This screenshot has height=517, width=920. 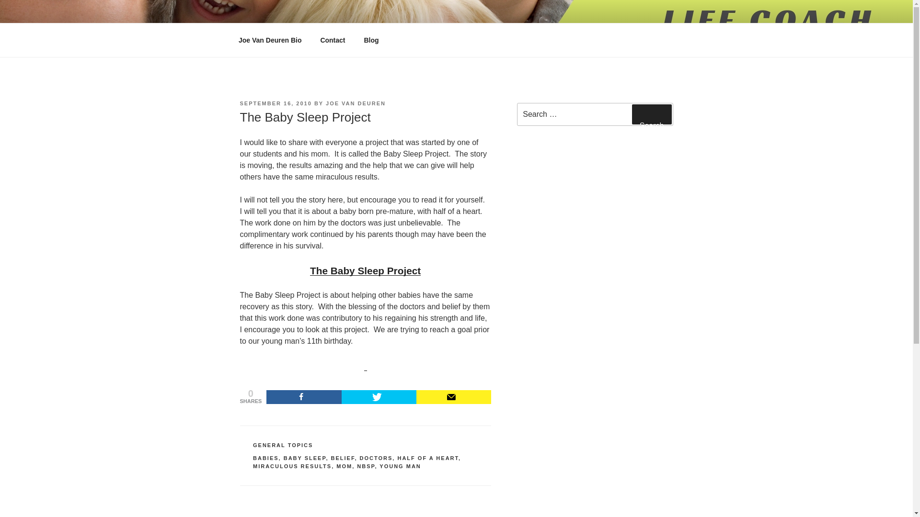 I want to click on YOUNG MAN, so click(x=400, y=466).